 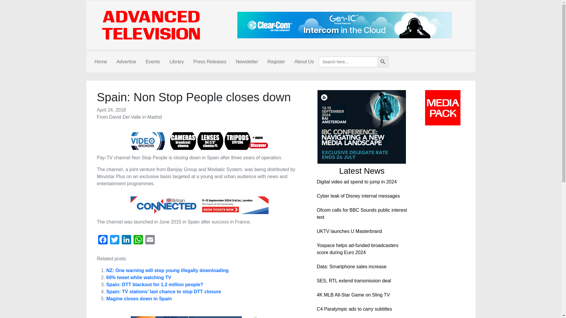 I want to click on Twitter, so click(x=114, y=240).